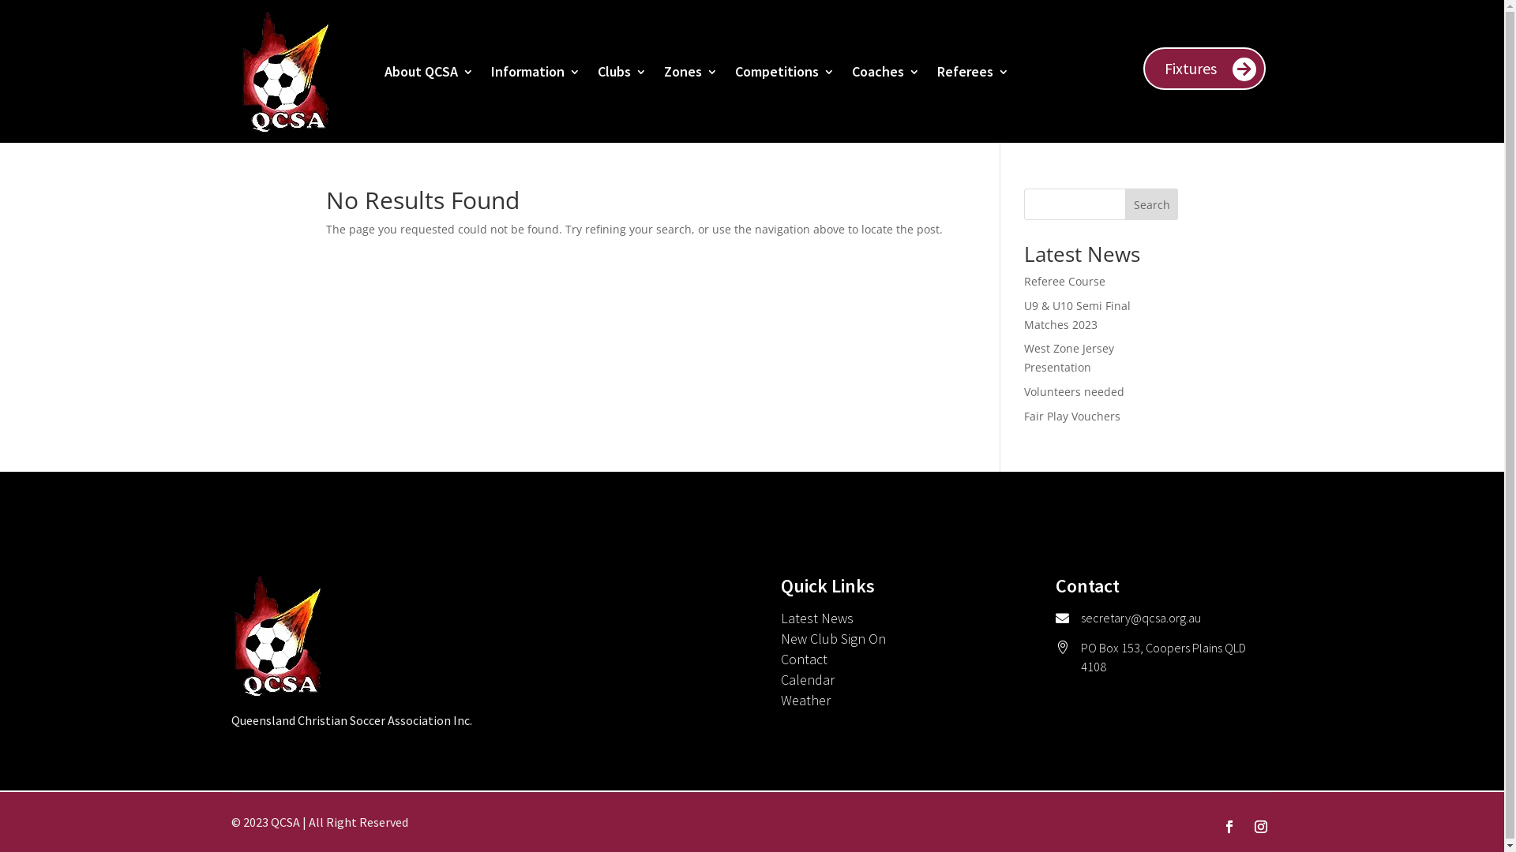  I want to click on West Zone Jersey Presentation, so click(1069, 358).